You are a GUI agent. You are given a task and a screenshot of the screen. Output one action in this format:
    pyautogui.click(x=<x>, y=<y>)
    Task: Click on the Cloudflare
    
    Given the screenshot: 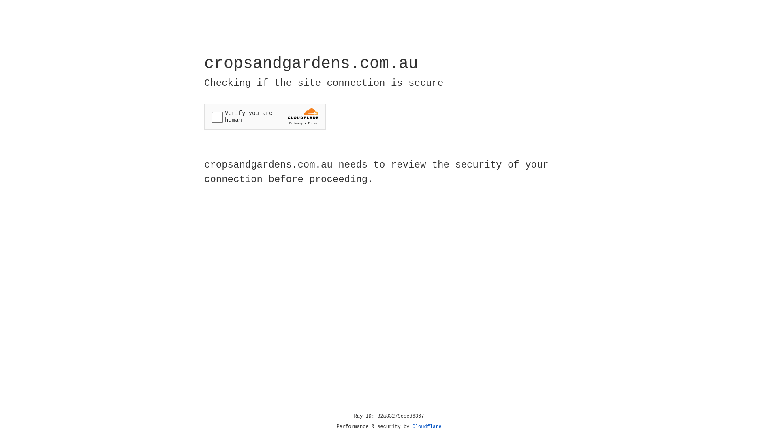 What is the action you would take?
    pyautogui.click(x=427, y=427)
    